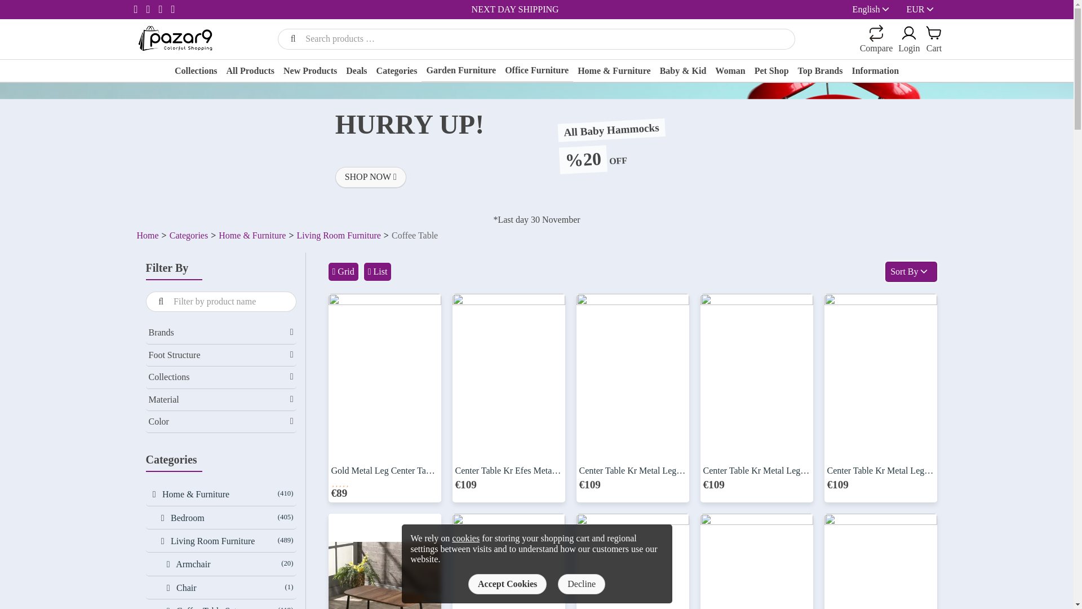 This screenshot has width=1082, height=609. I want to click on Center Table Walnut Metal Leg Kr, so click(384, 562).